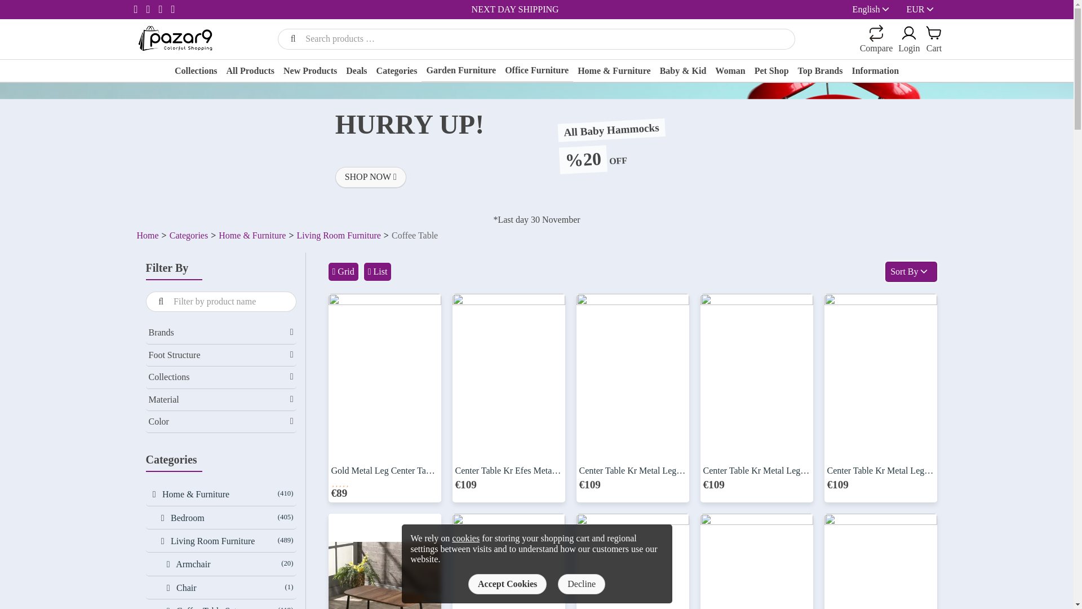 This screenshot has width=1082, height=609. I want to click on Center Table Walnut Metal Leg Kr, so click(384, 562).